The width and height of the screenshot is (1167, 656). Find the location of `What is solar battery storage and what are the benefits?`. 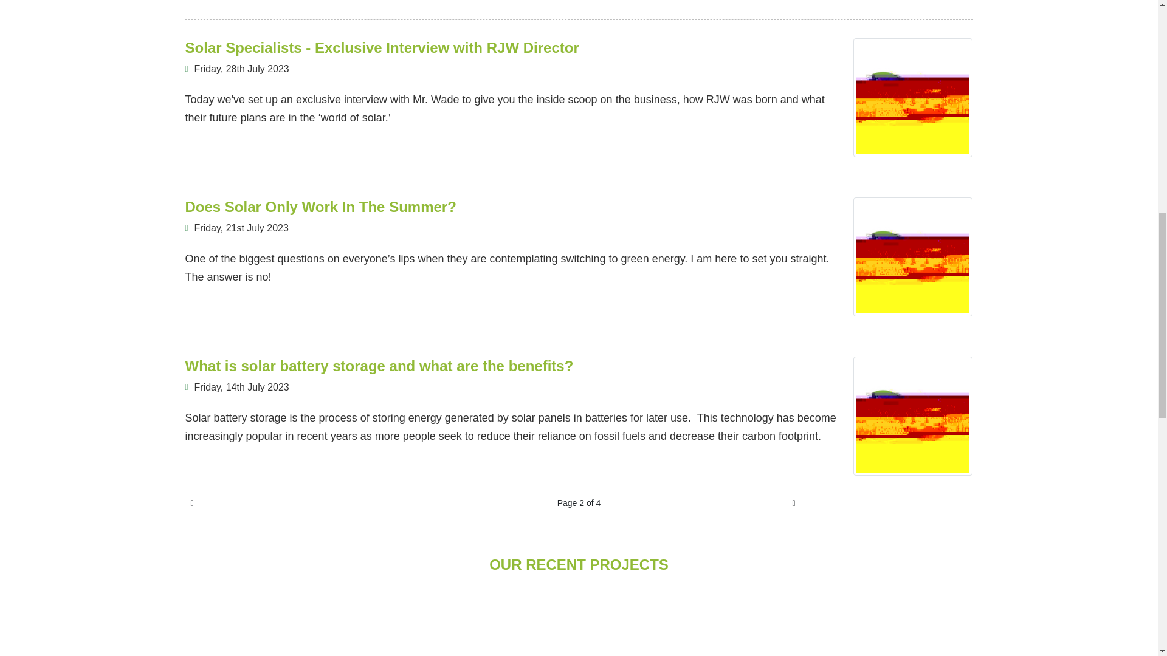

What is solar battery storage and what are the benefits? is located at coordinates (378, 366).